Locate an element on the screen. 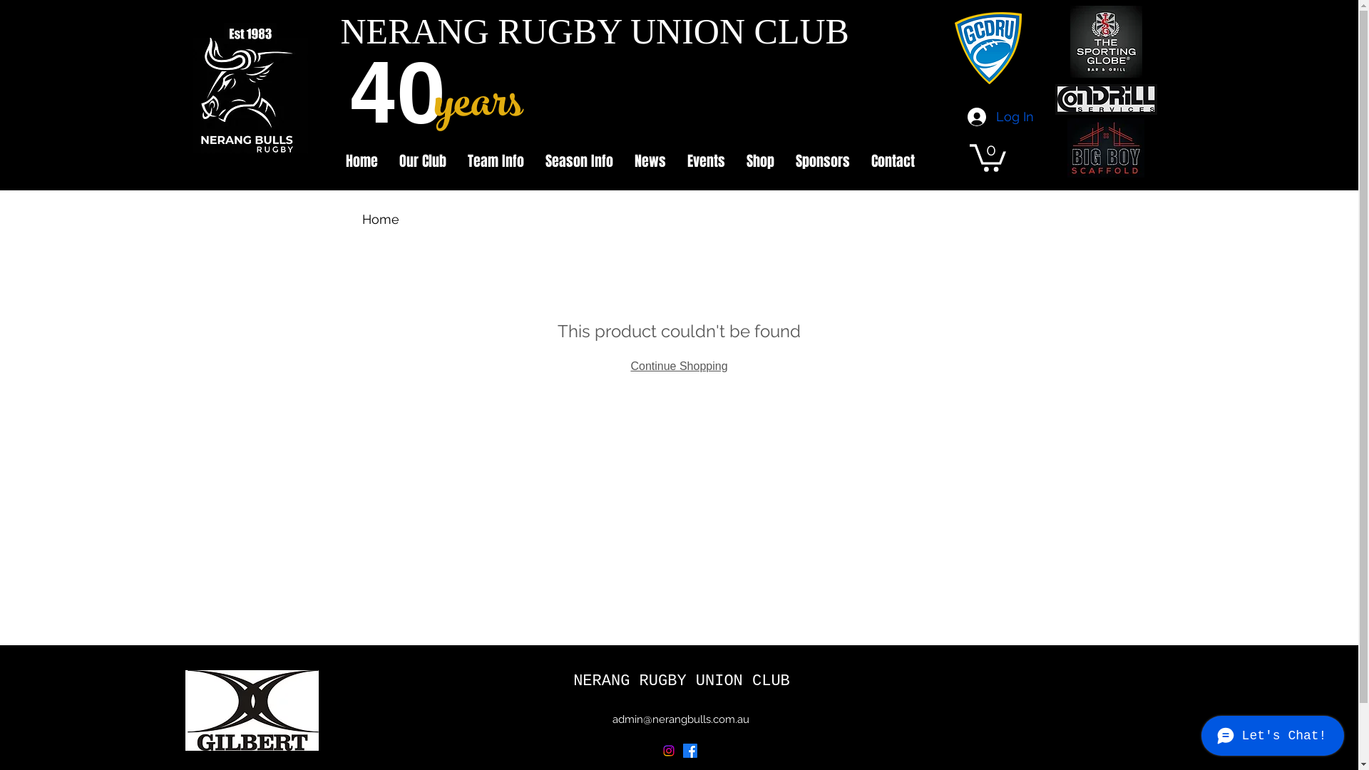 The width and height of the screenshot is (1369, 770). Contact is located at coordinates (893, 161).